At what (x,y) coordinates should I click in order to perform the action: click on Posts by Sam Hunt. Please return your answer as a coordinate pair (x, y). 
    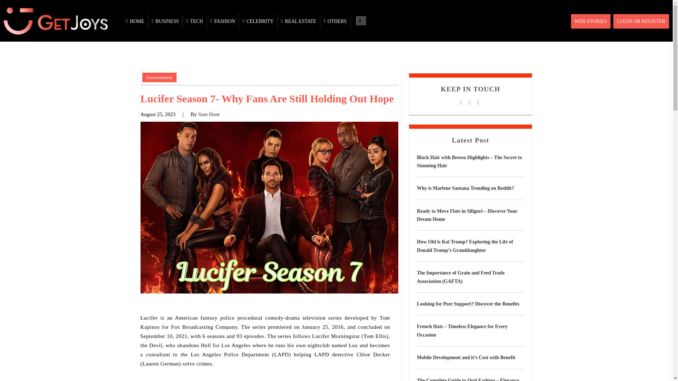
    Looking at the image, I should click on (208, 114).